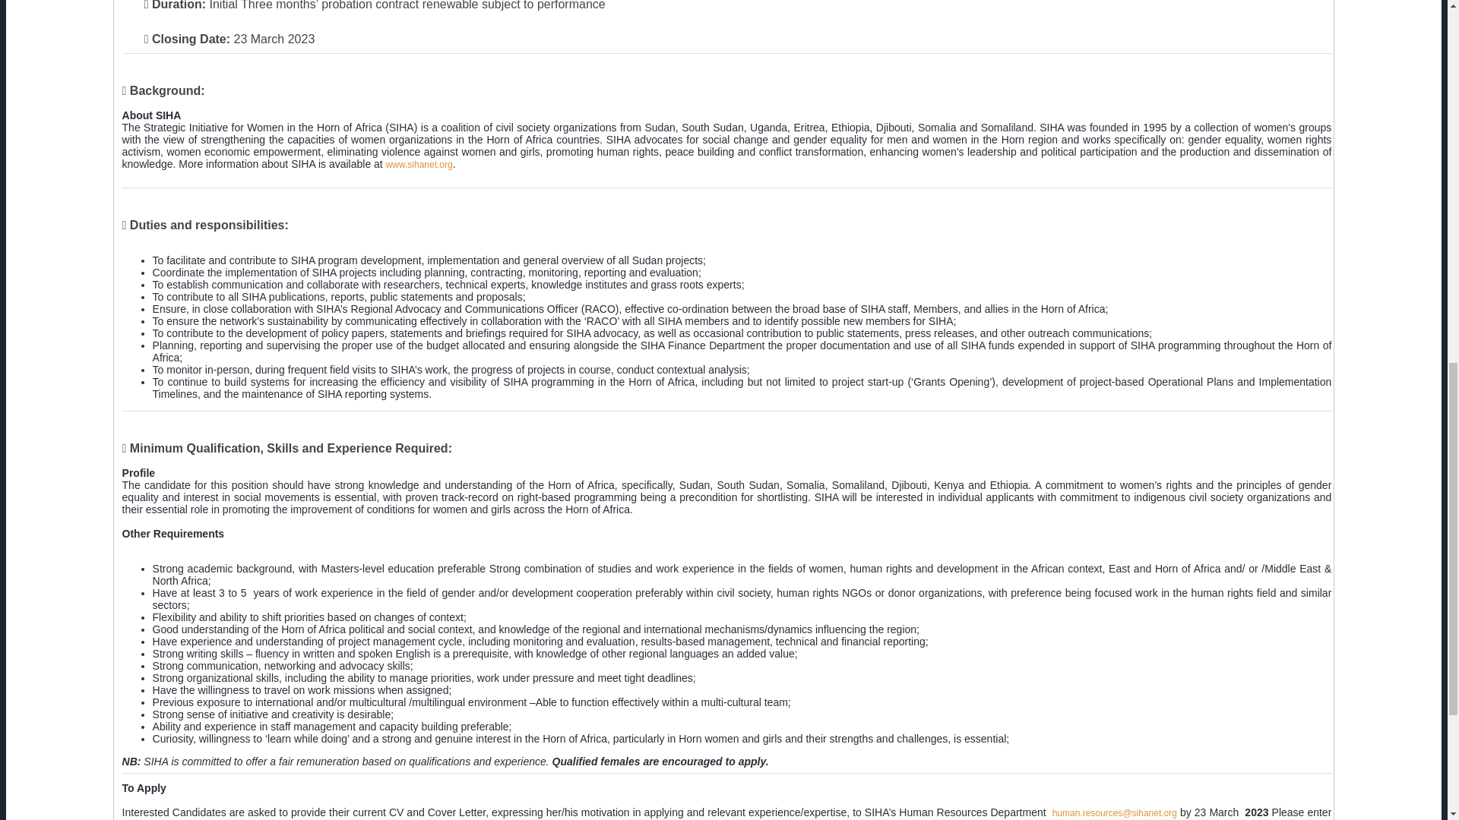 This screenshot has width=1459, height=820. Describe the element at coordinates (419, 164) in the screenshot. I see `www.sihanet.org` at that location.